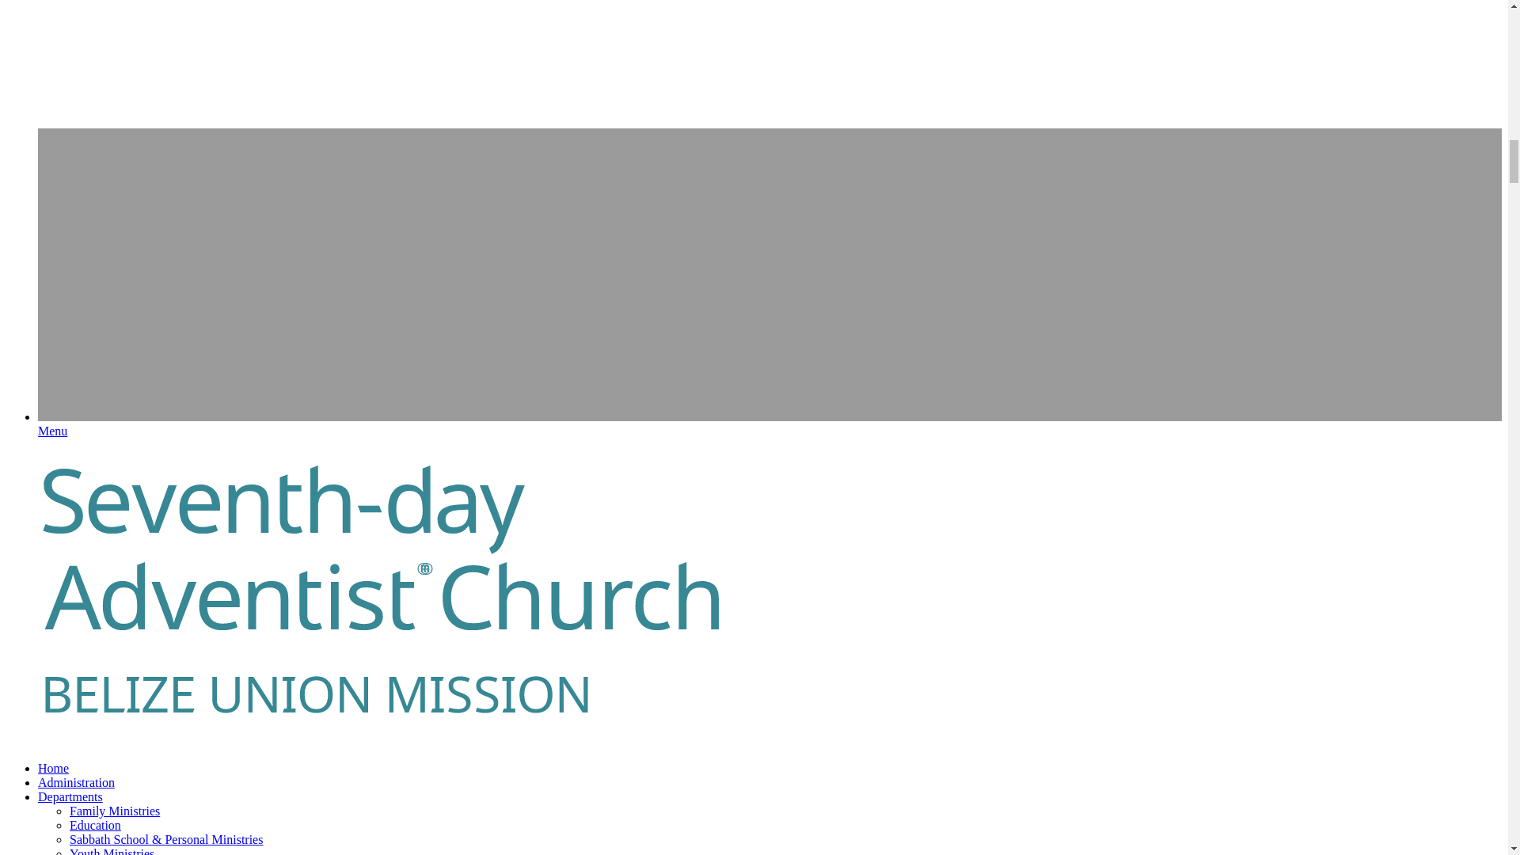  I want to click on Youth Ministries, so click(112, 851).